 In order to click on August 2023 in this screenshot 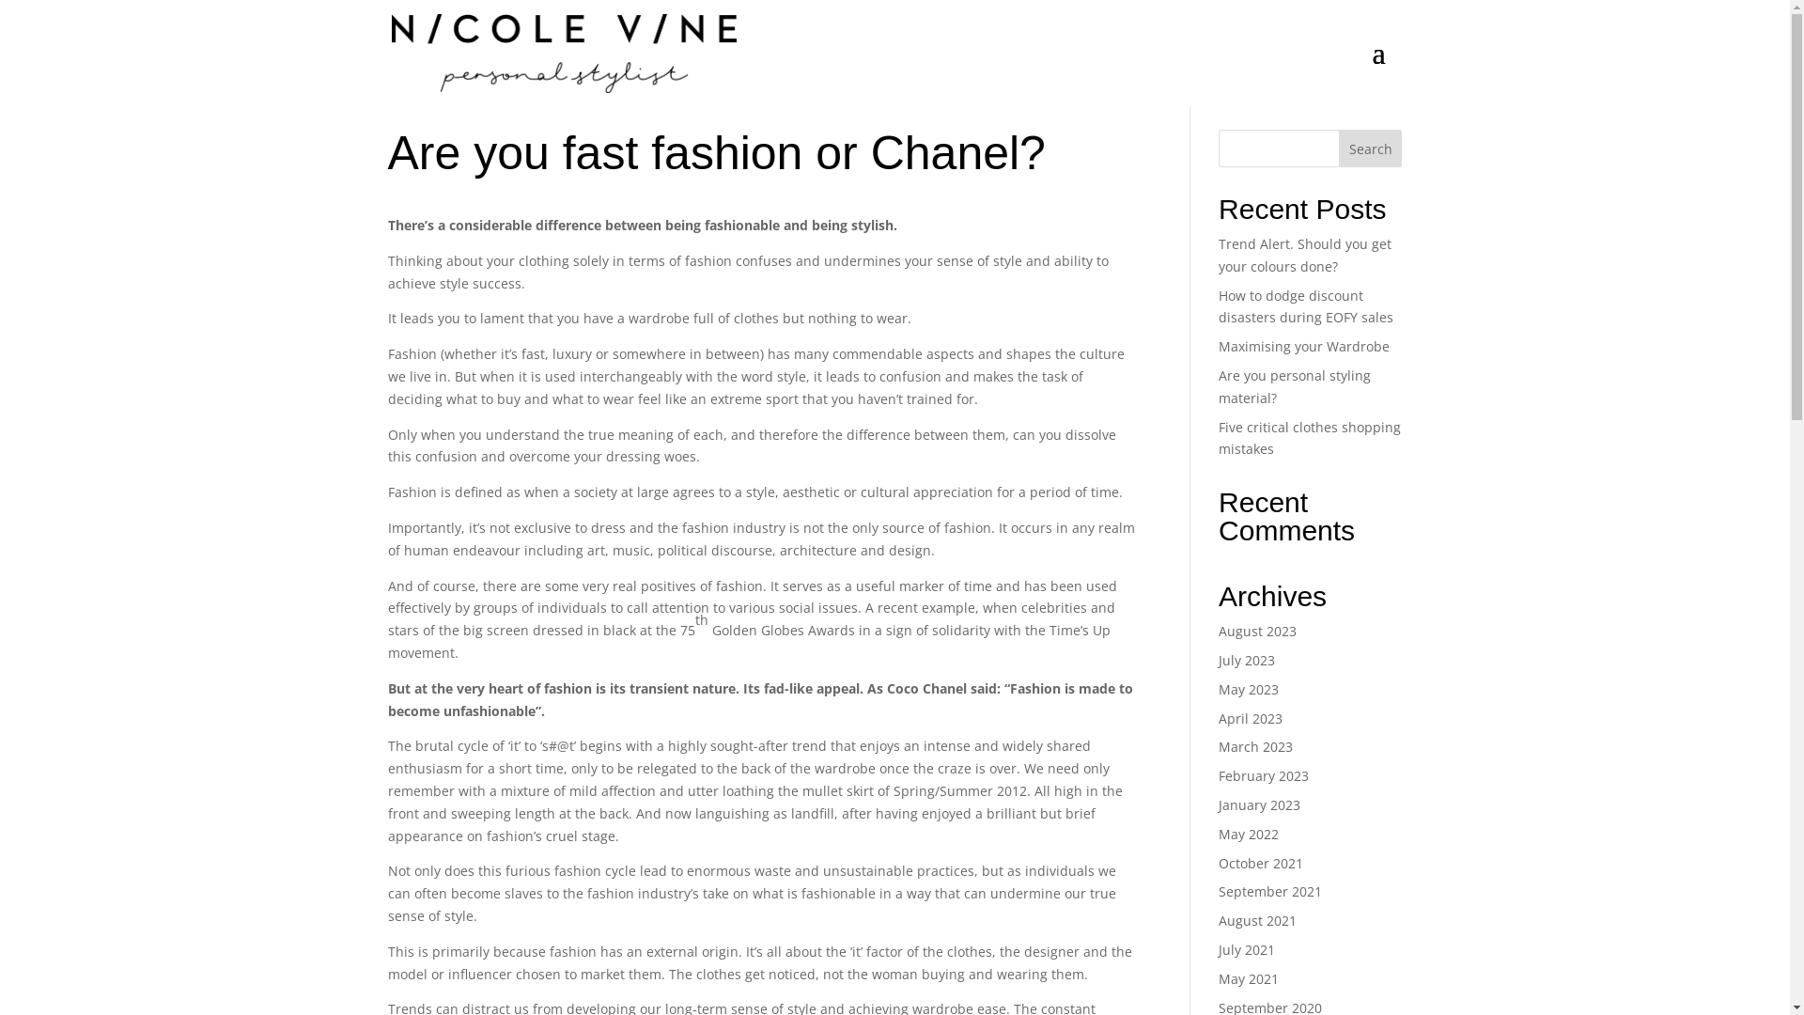, I will do `click(1257, 632)`.